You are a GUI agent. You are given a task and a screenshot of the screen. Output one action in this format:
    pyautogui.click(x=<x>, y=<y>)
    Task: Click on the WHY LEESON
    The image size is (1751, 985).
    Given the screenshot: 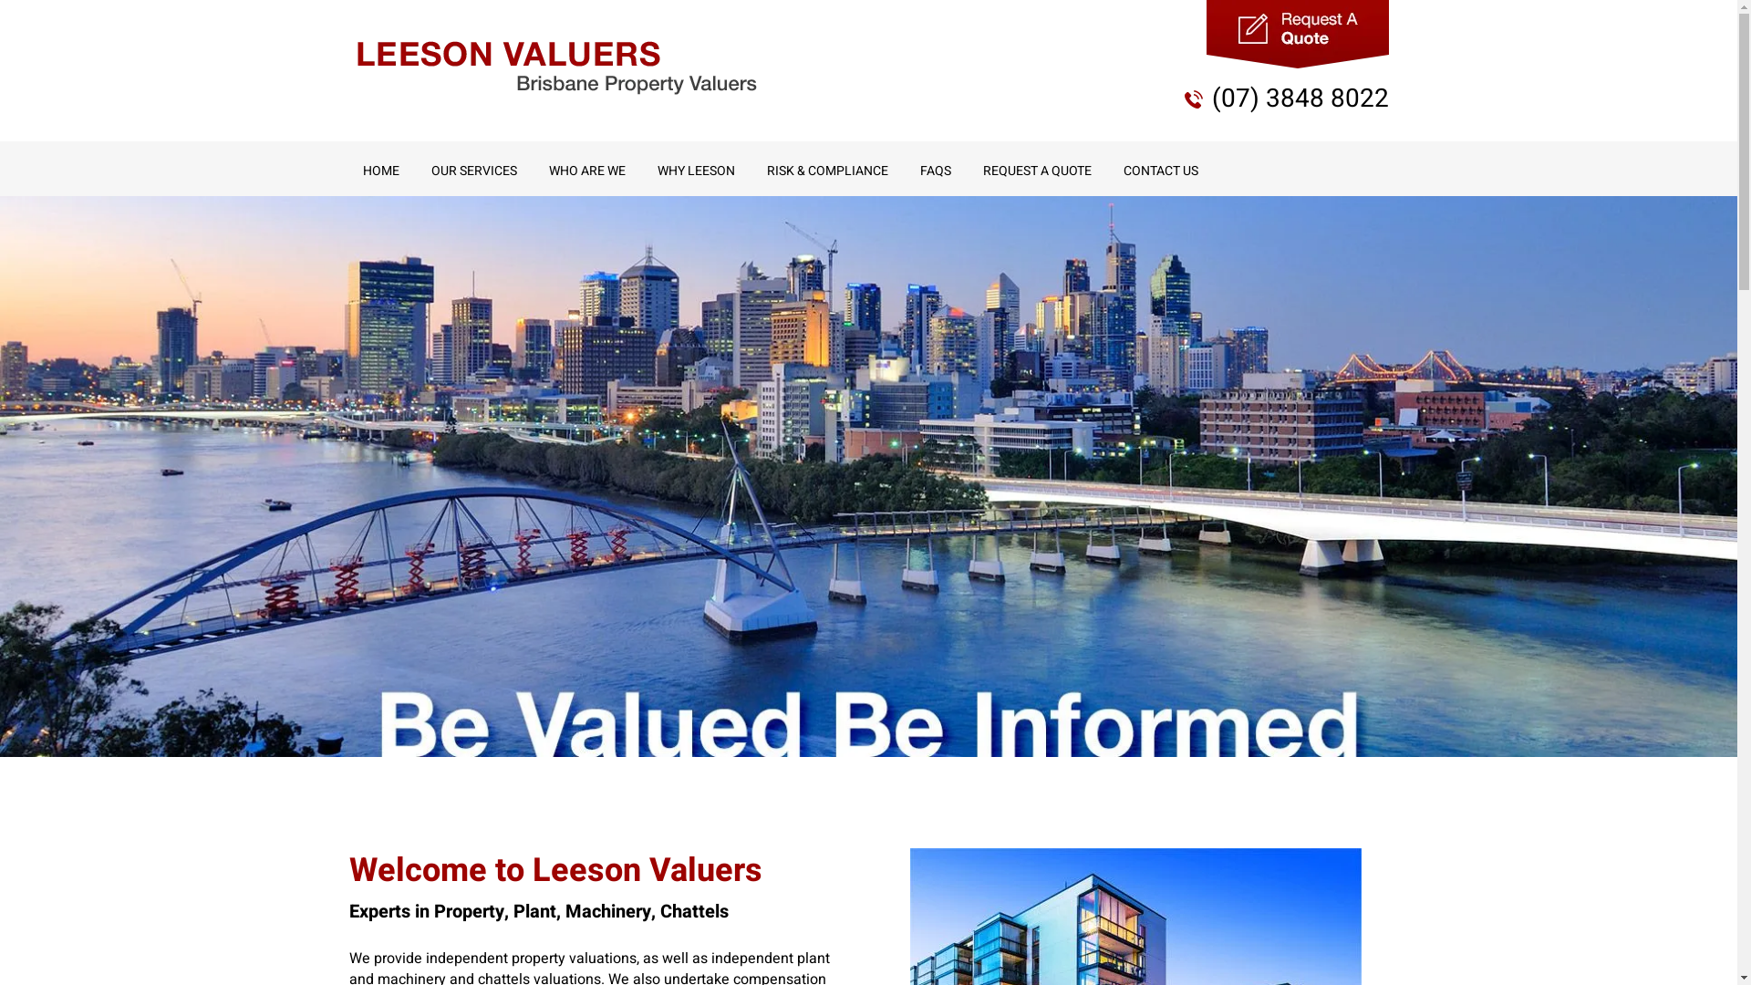 What is the action you would take?
    pyautogui.click(x=697, y=171)
    